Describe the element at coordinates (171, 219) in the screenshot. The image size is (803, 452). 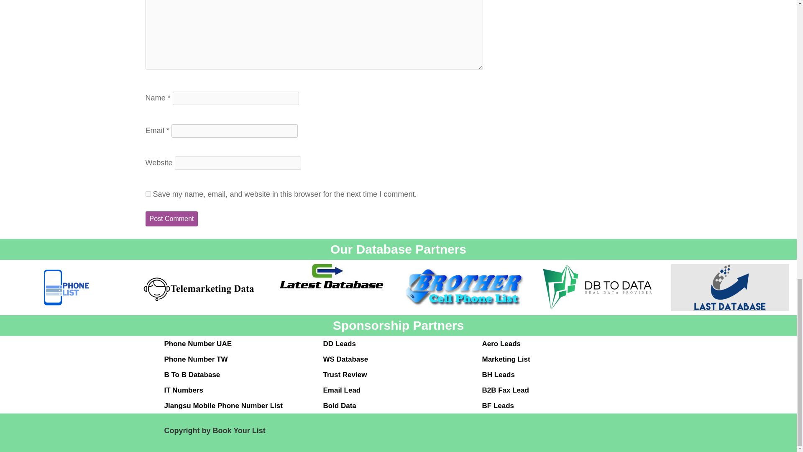
I see `Post Comment` at that location.